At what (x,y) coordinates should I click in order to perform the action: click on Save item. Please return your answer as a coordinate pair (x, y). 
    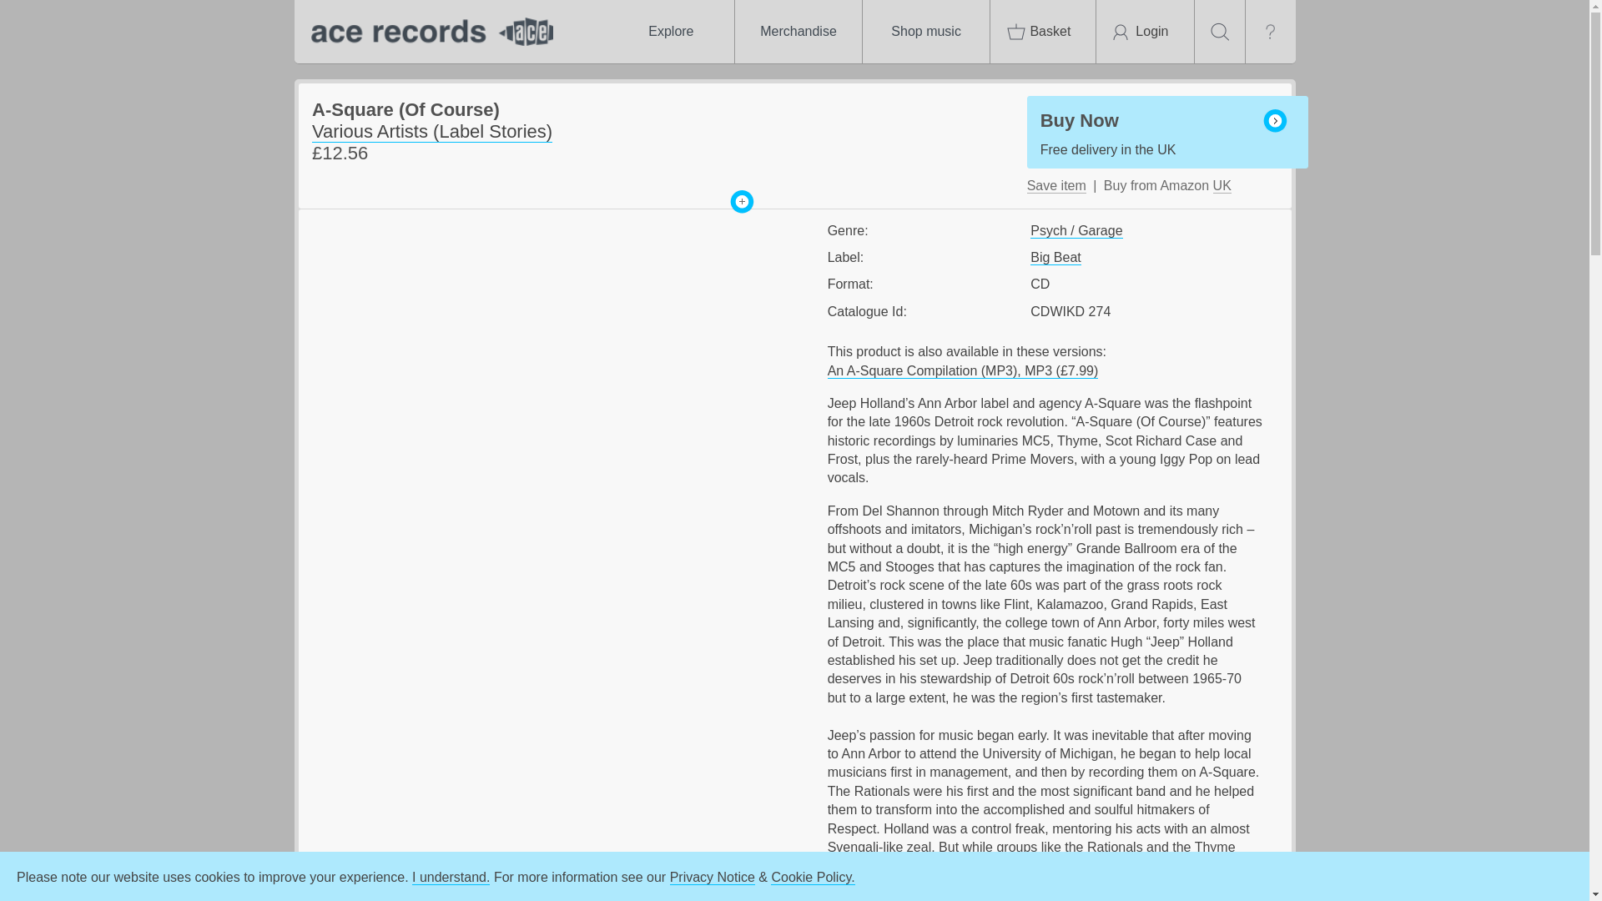
    Looking at the image, I should click on (1056, 185).